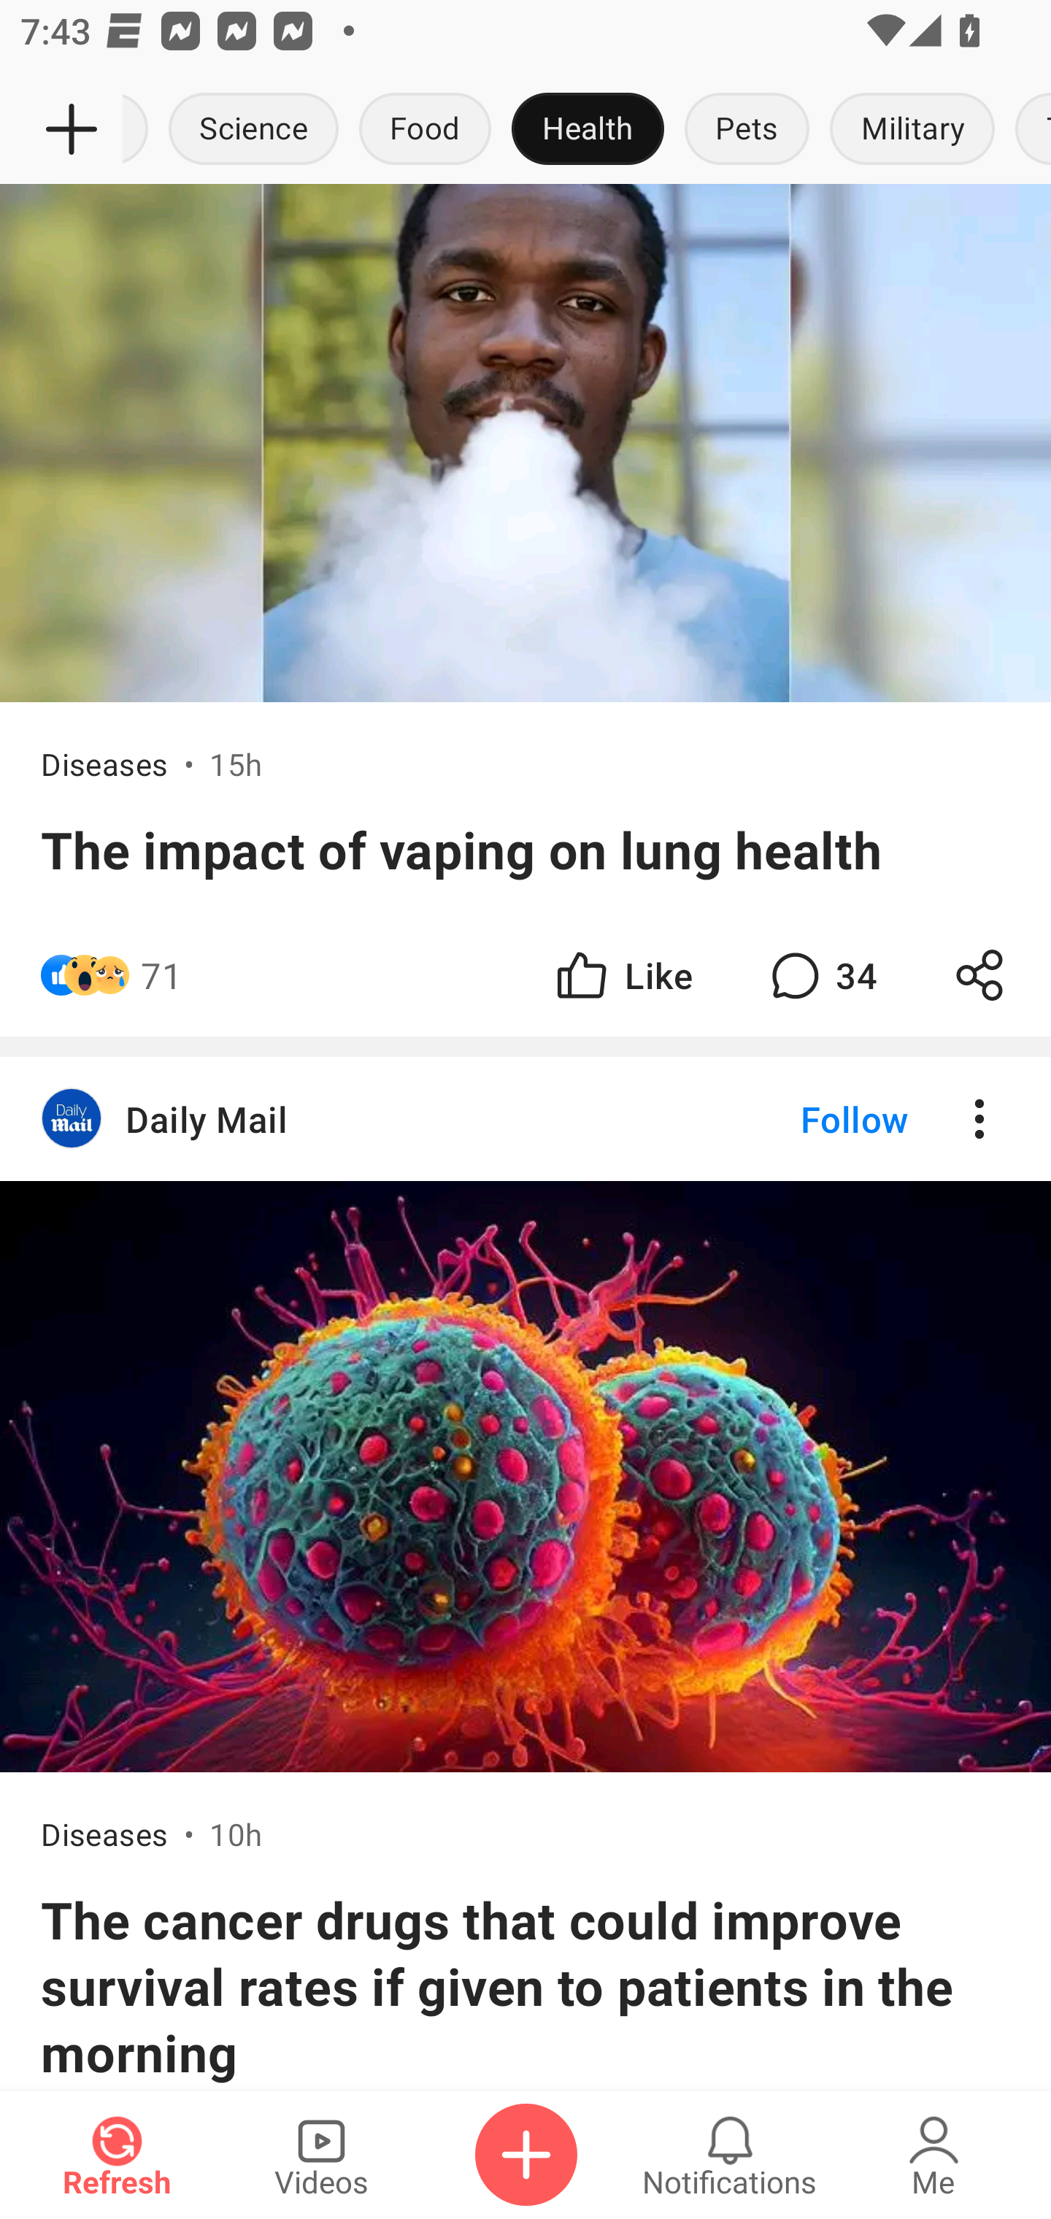 This screenshot has width=1051, height=2219. What do you see at coordinates (588, 130) in the screenshot?
I see `Health` at bounding box center [588, 130].